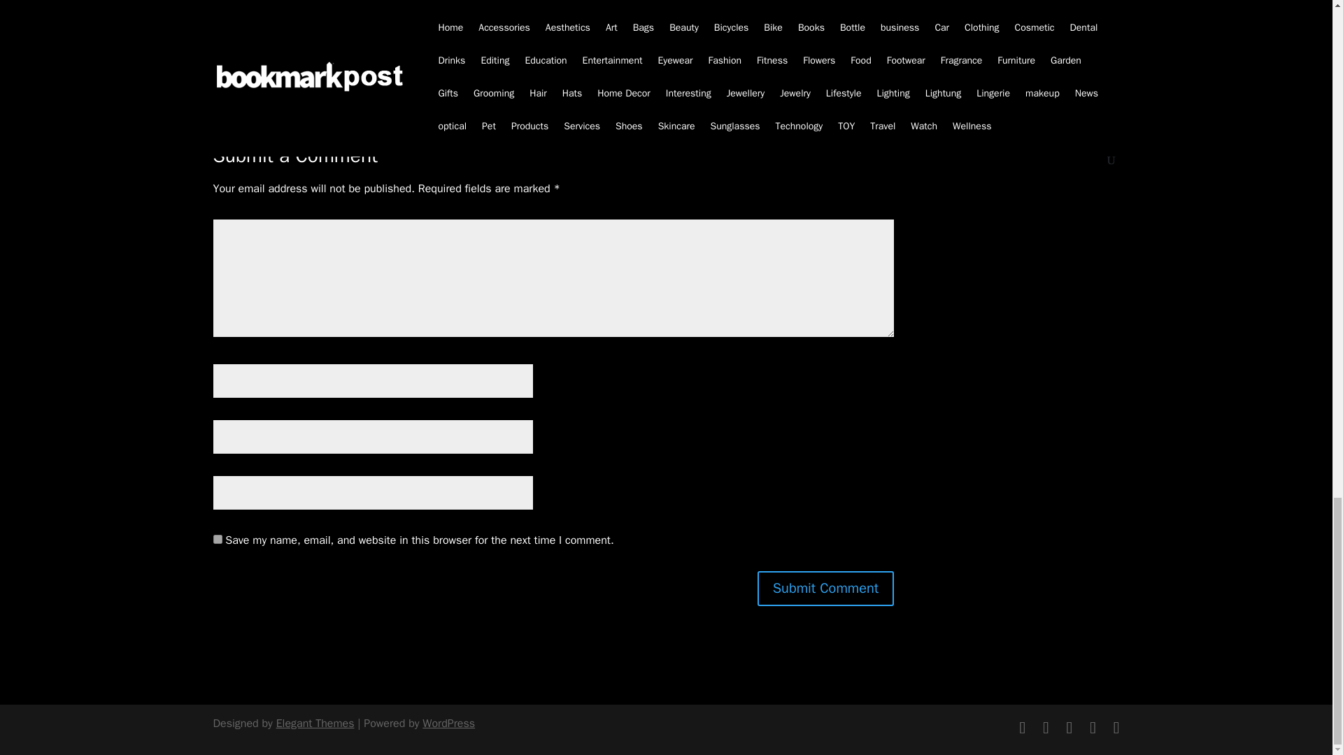 The width and height of the screenshot is (1343, 755). Describe the element at coordinates (315, 723) in the screenshot. I see `Premium WordPress Themes` at that location.